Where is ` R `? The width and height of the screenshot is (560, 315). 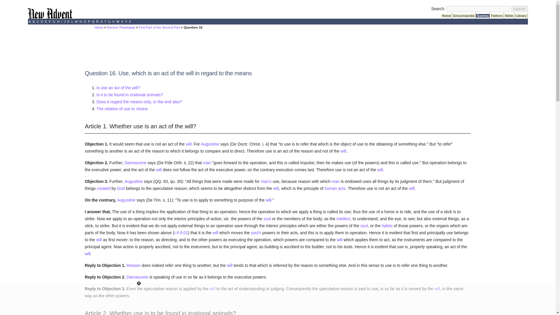
 R  is located at coordinates (97, 22).